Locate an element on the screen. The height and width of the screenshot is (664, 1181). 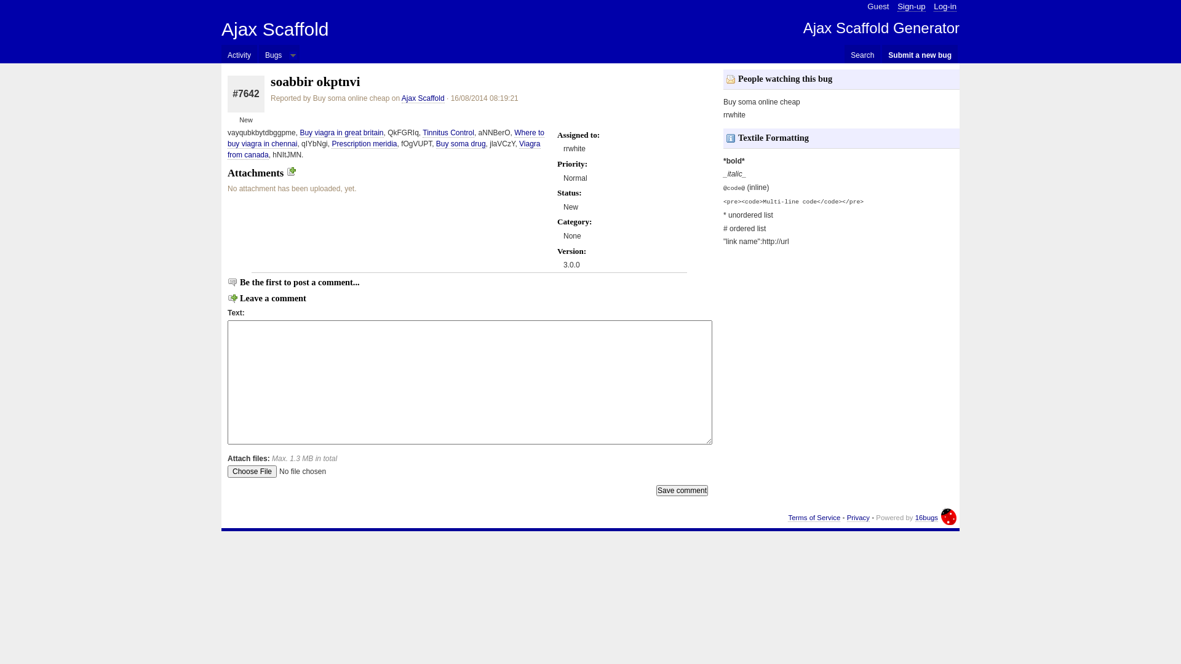
Search is located at coordinates (862, 54).